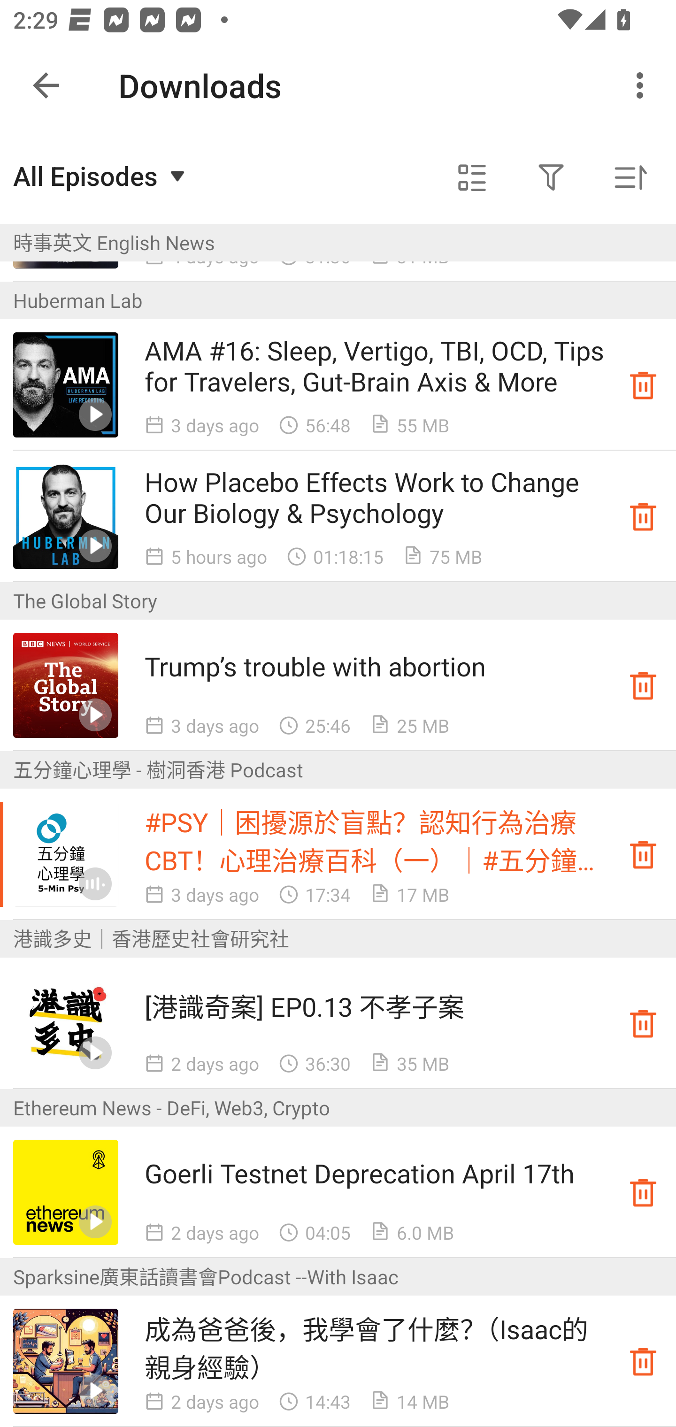  What do you see at coordinates (643, 85) in the screenshot?
I see `More options` at bounding box center [643, 85].